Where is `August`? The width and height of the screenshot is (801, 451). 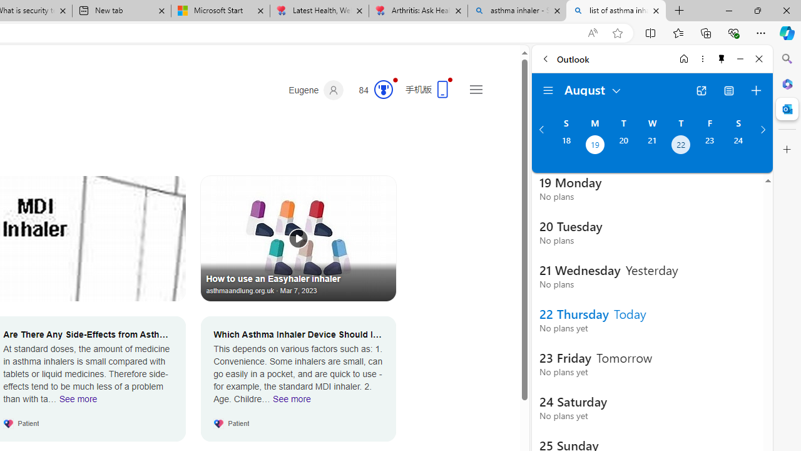
August is located at coordinates (593, 89).